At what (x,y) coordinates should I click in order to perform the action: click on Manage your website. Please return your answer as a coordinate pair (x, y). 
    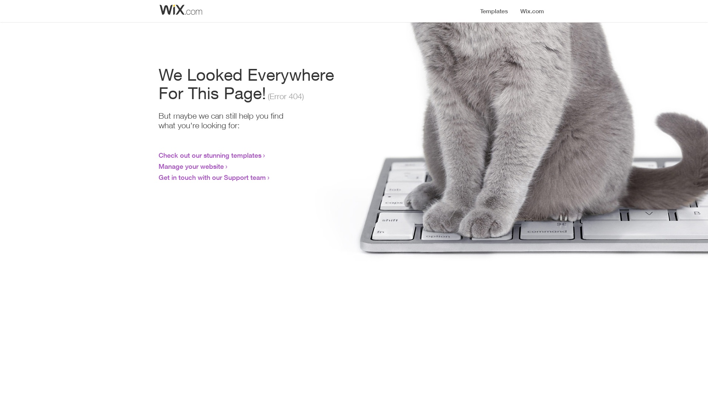
    Looking at the image, I should click on (191, 166).